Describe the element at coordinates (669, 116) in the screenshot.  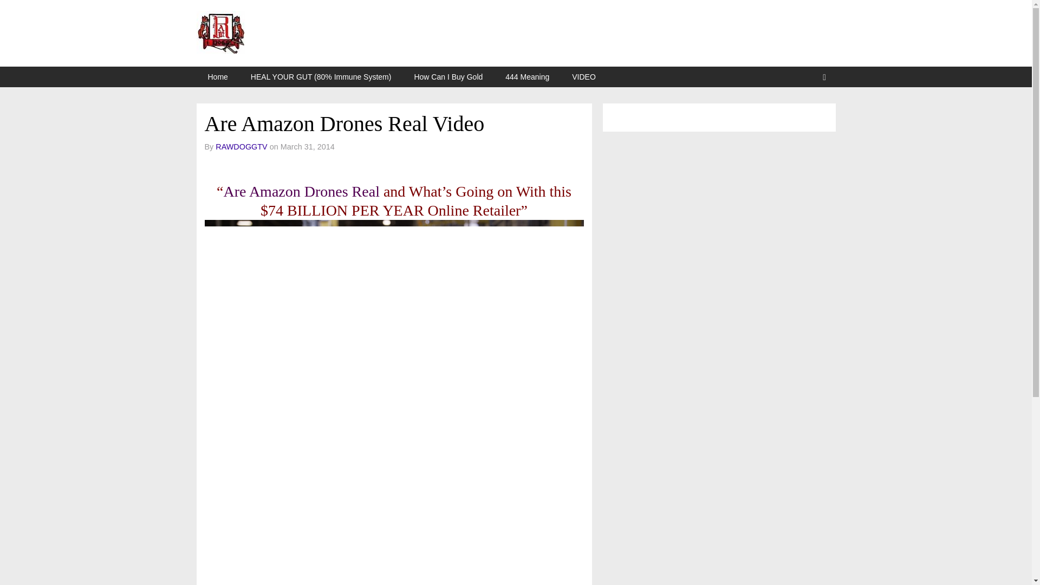
I see `German` at that location.